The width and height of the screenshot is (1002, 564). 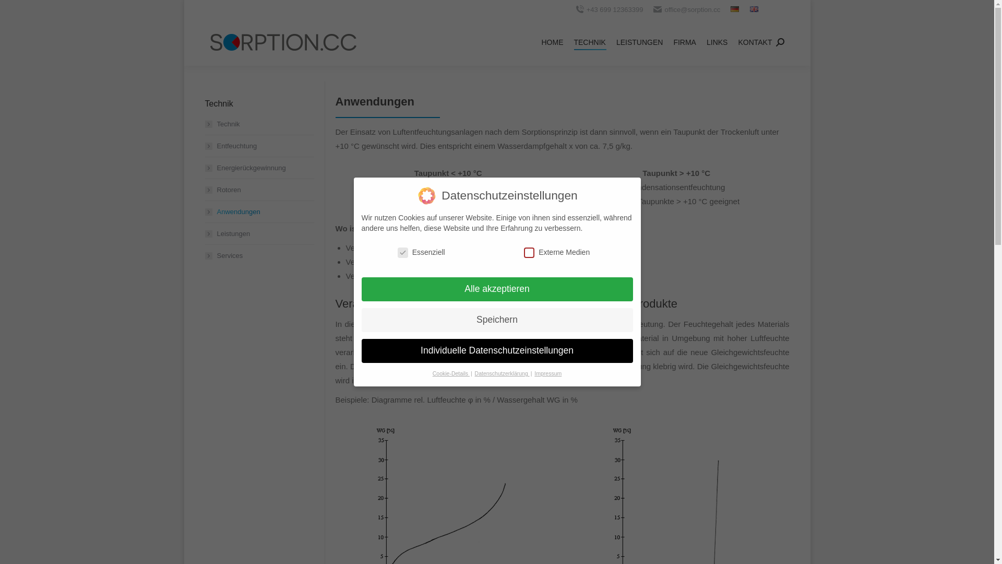 I want to click on Anwendungen, so click(x=232, y=212).